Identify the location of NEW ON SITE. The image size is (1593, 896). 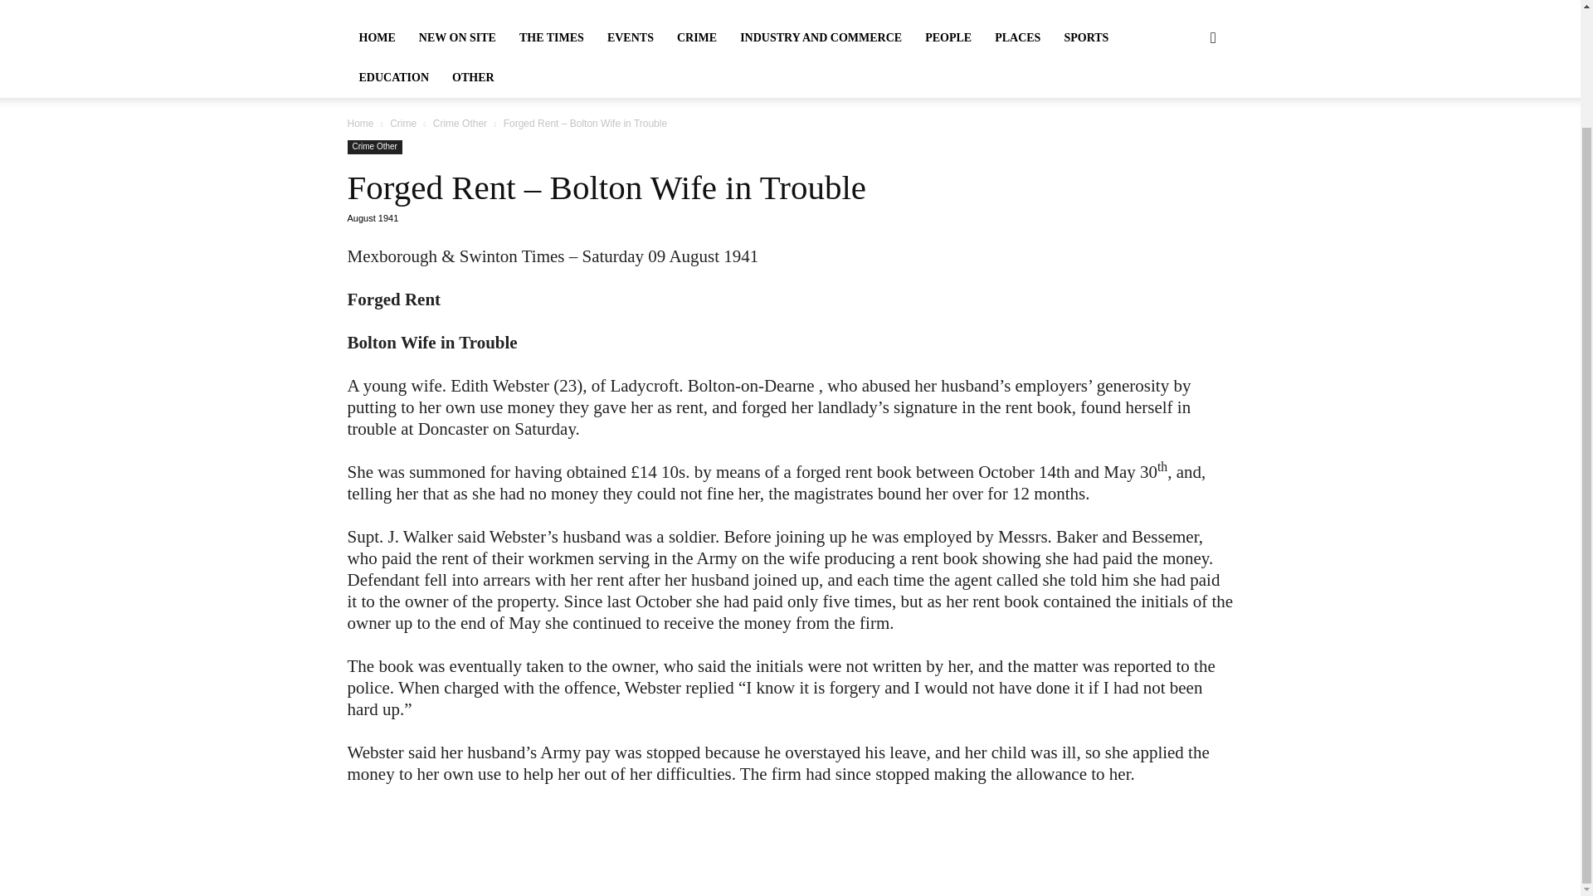
(458, 38).